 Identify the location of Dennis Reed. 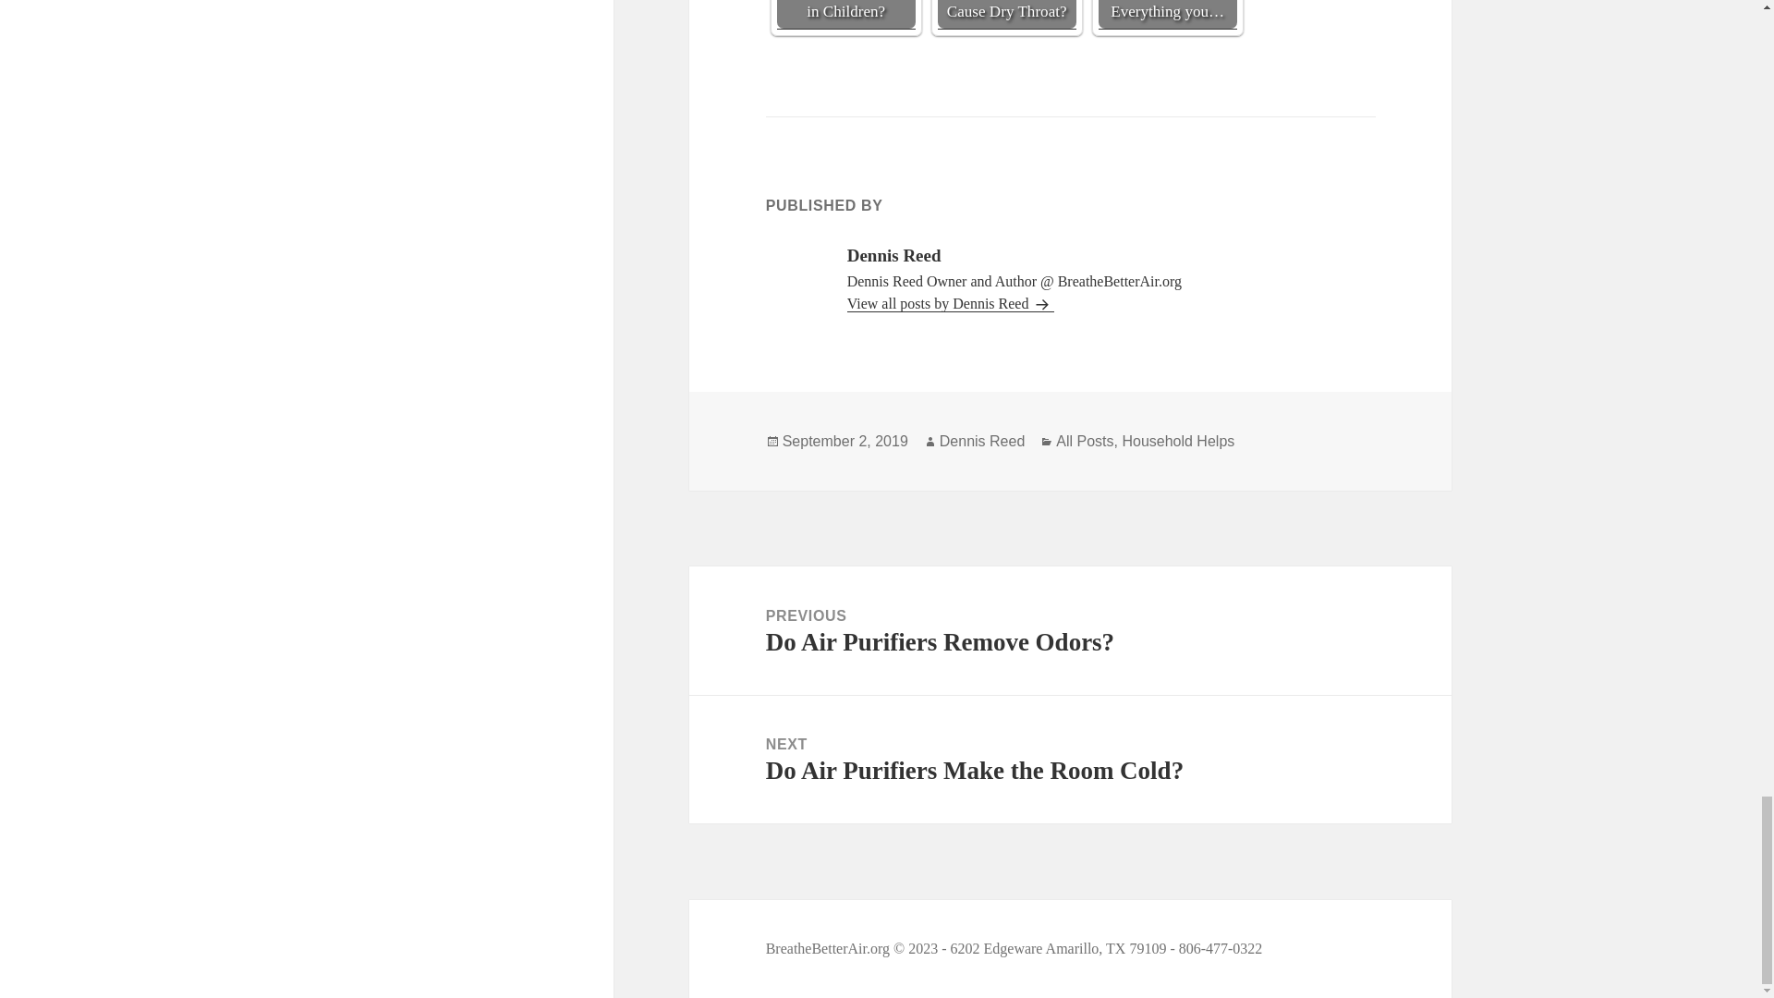
(1070, 760).